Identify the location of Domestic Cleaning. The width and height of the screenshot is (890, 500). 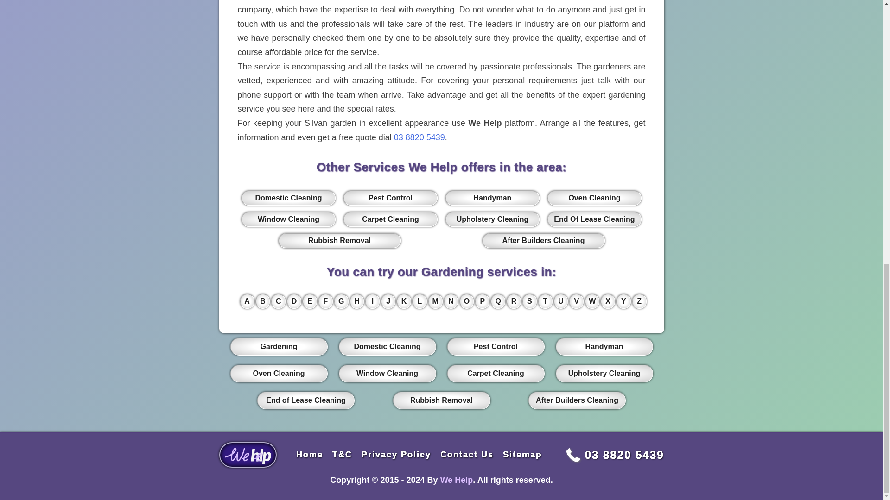
(288, 198).